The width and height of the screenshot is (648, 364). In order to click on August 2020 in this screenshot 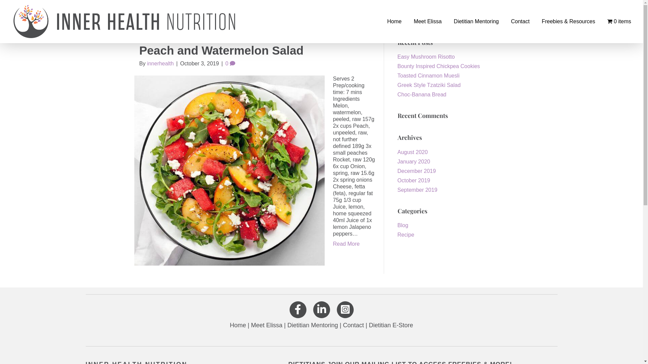, I will do `click(413, 152)`.